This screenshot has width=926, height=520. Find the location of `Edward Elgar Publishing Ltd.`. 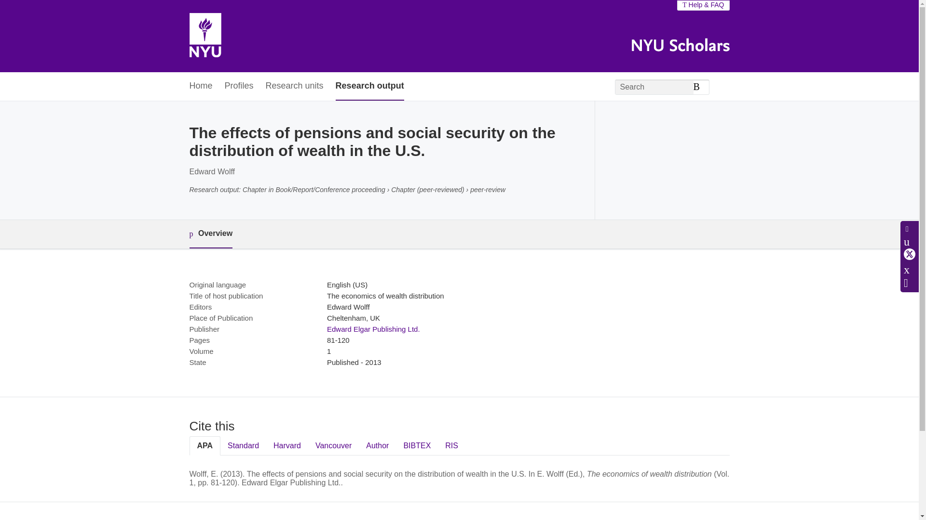

Edward Elgar Publishing Ltd. is located at coordinates (373, 329).